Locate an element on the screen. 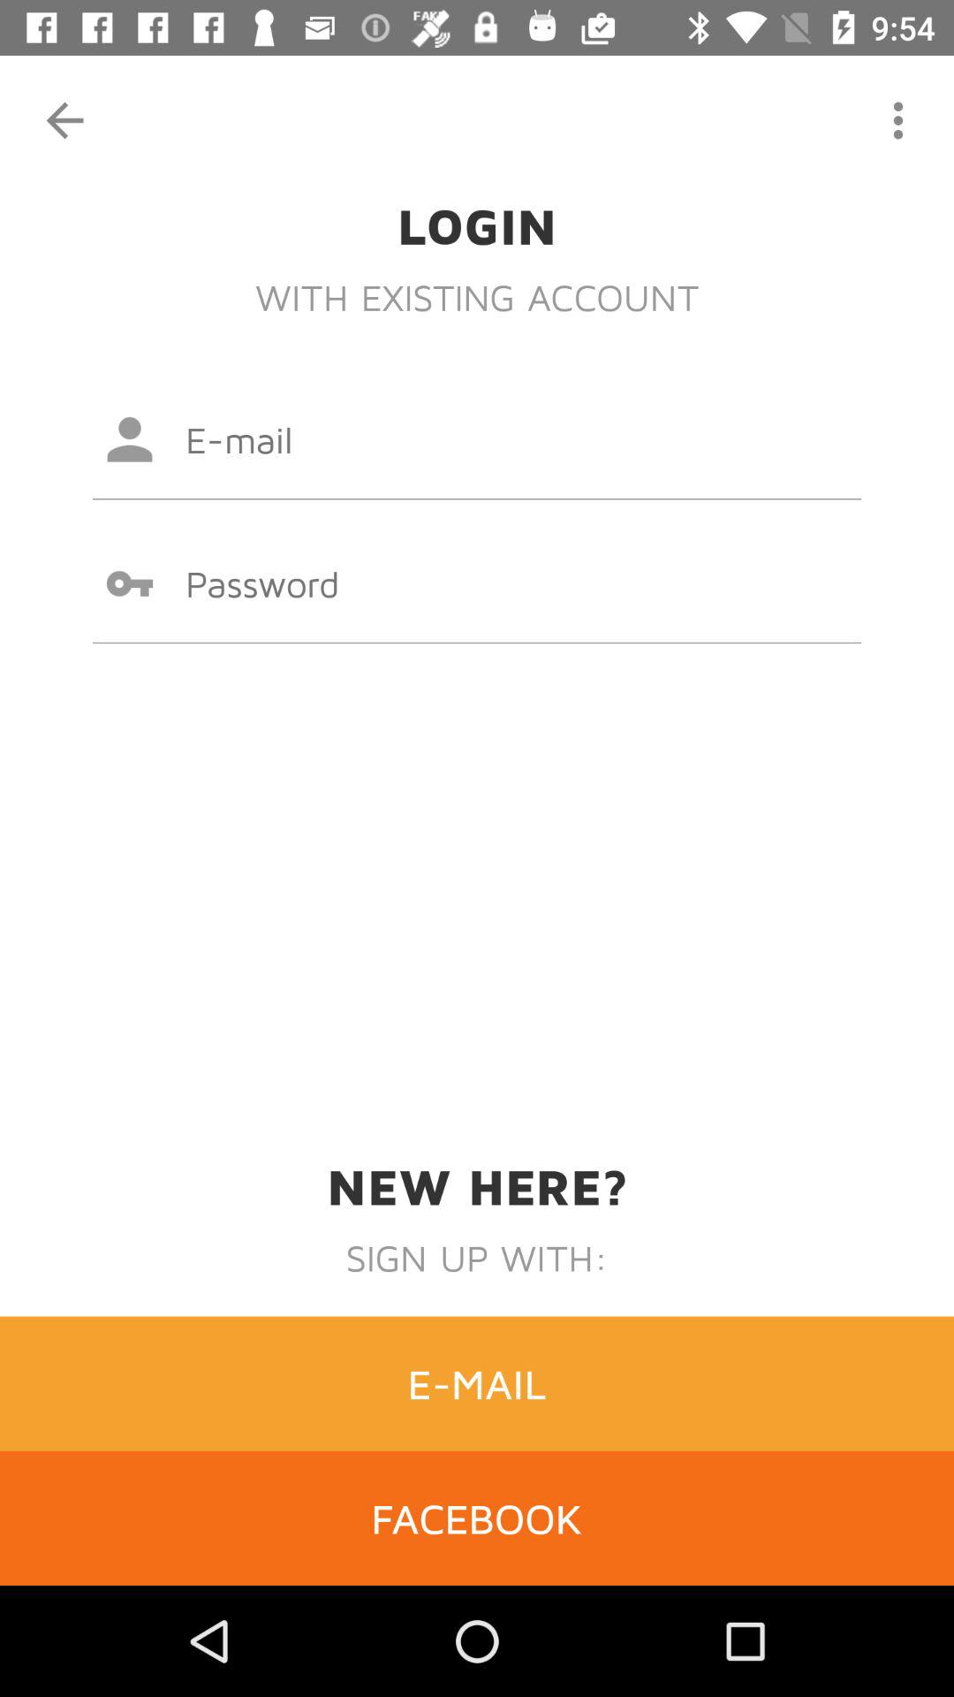  launch icon below the e-mail is located at coordinates (477, 1518).